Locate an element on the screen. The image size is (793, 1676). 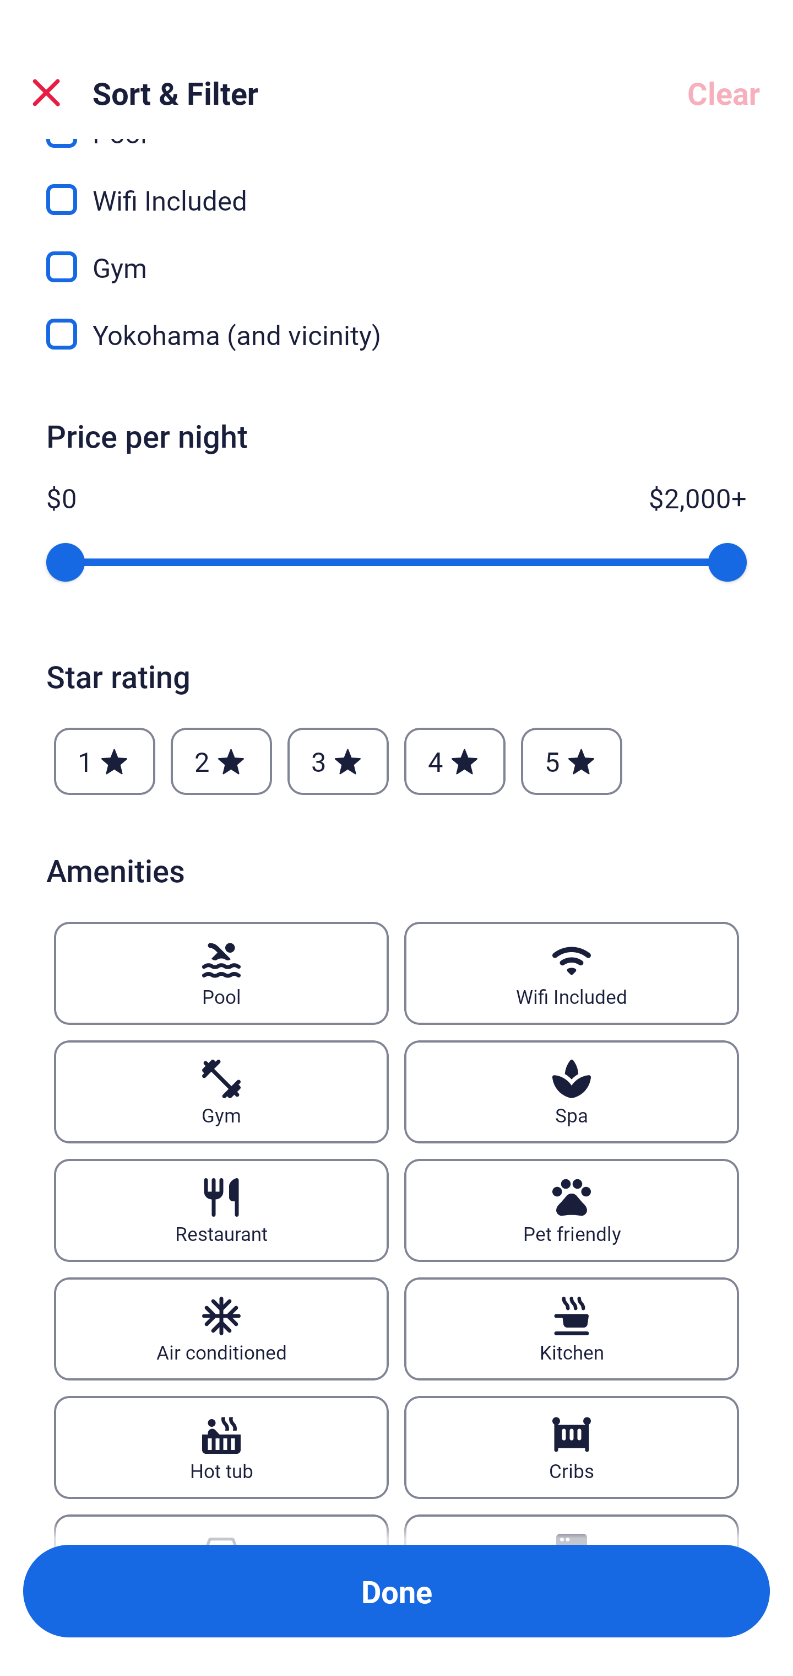
2 is located at coordinates (221, 762).